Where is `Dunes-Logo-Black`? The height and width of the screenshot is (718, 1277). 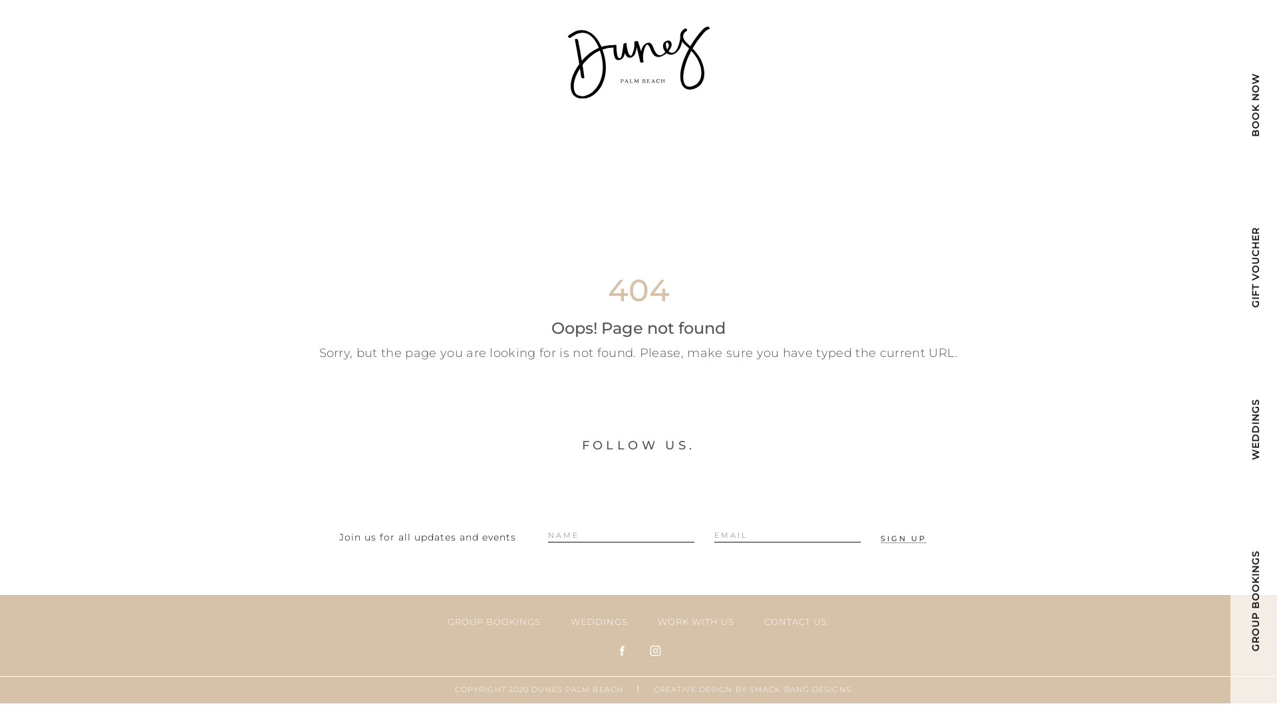
Dunes-Logo-Black is located at coordinates (638, 62).